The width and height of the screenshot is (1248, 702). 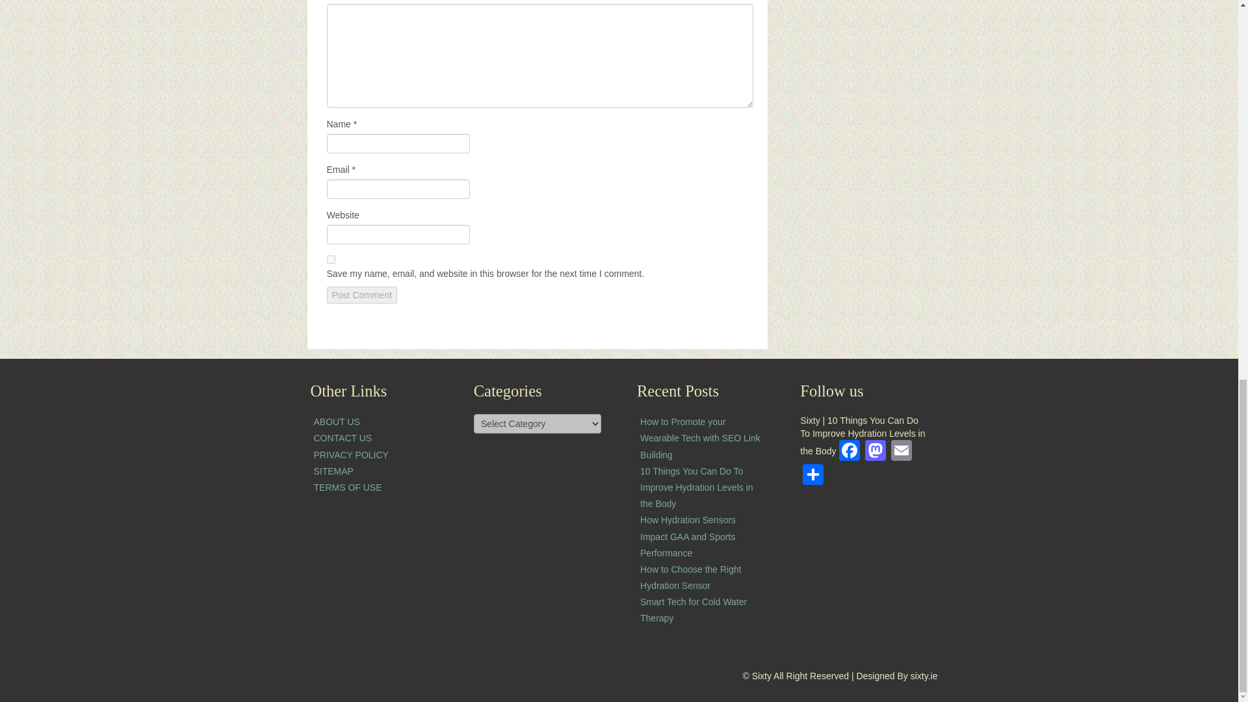 I want to click on CONTACT US, so click(x=342, y=438).